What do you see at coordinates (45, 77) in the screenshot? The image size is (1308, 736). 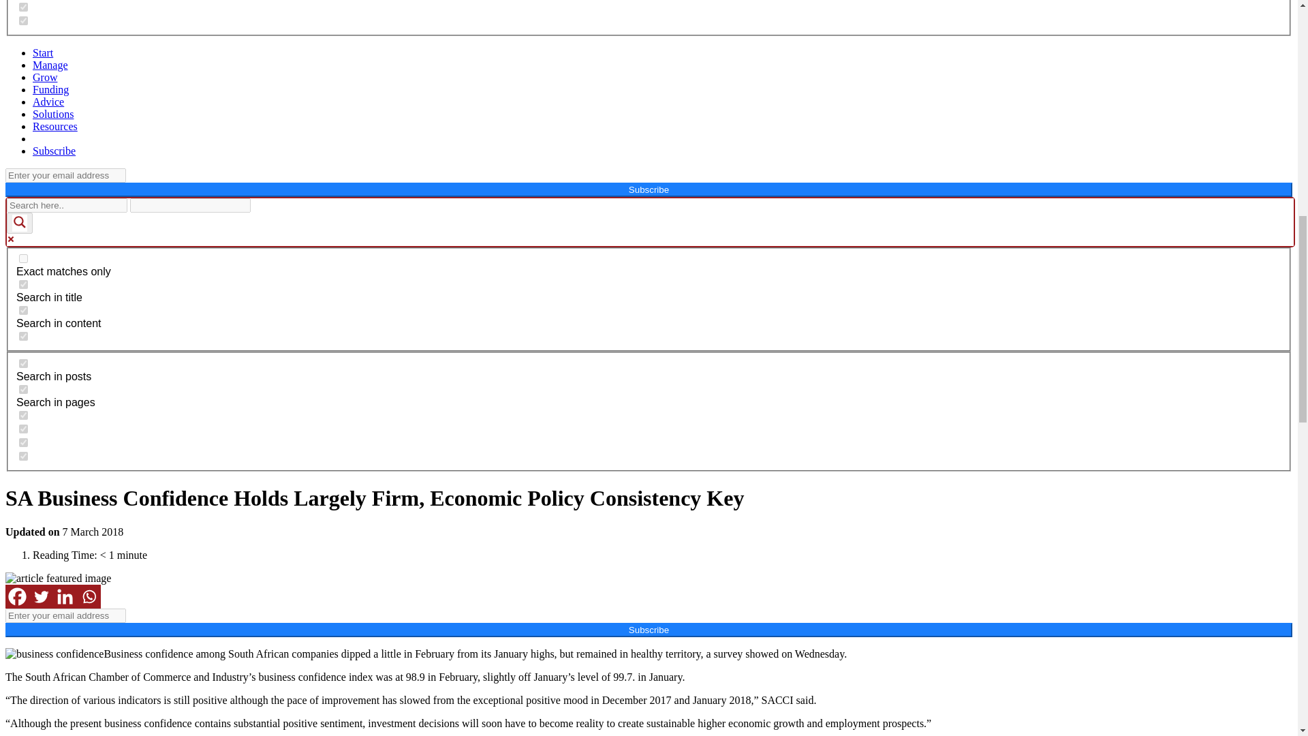 I see `Grow` at bounding box center [45, 77].